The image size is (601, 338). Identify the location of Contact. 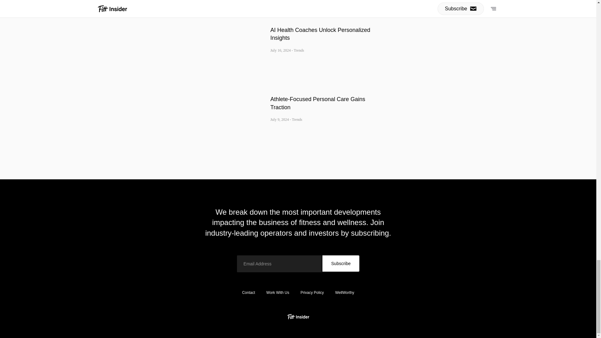
(248, 292).